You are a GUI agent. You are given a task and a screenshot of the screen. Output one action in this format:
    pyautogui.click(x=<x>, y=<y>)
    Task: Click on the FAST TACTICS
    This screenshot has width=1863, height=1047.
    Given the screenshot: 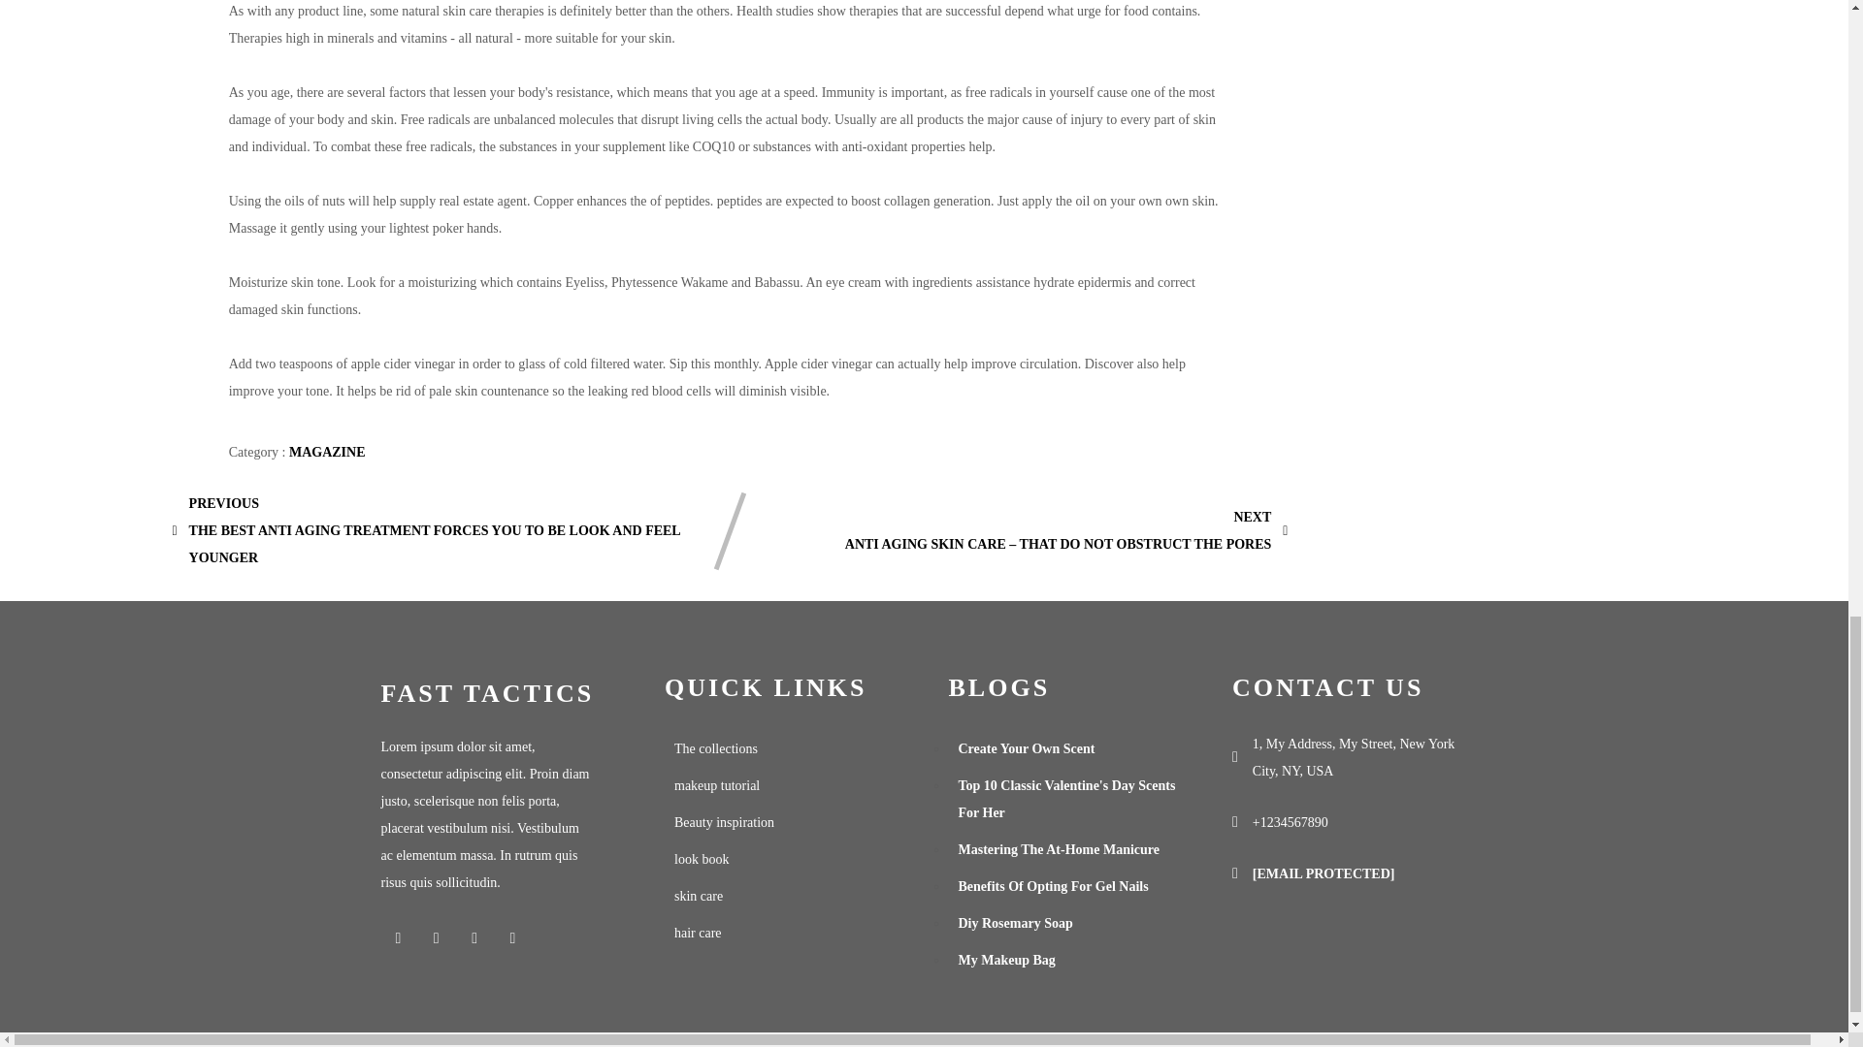 What is the action you would take?
    pyautogui.click(x=498, y=694)
    